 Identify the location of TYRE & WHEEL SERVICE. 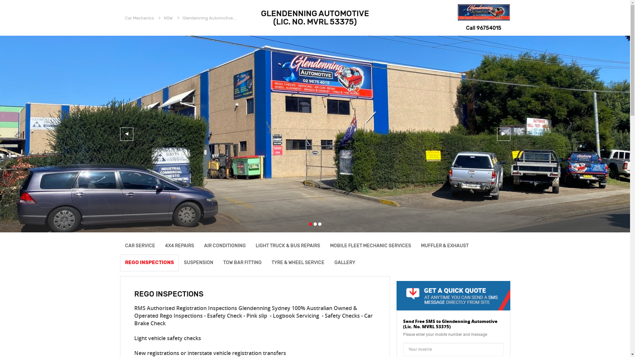
(298, 262).